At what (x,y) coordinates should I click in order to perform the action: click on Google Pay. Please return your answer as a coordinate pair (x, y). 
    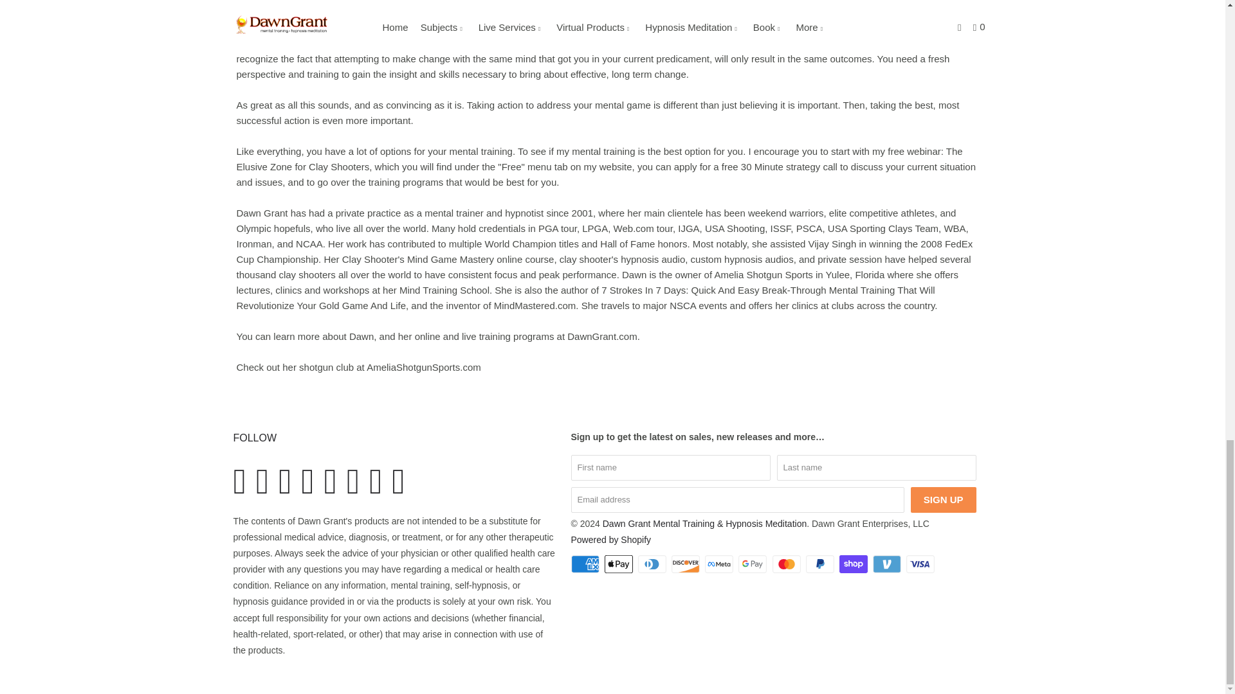
    Looking at the image, I should click on (754, 564).